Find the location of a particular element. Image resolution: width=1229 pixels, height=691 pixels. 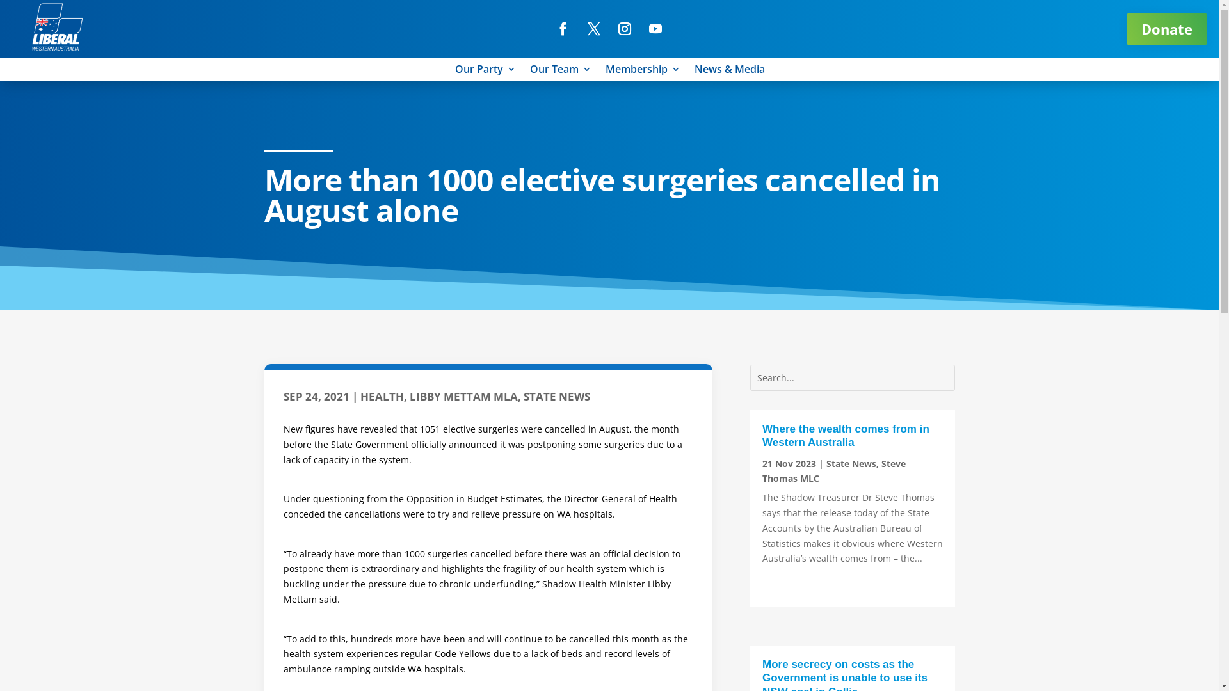

Where the wealth comes from in Western Australia  is located at coordinates (846, 436).